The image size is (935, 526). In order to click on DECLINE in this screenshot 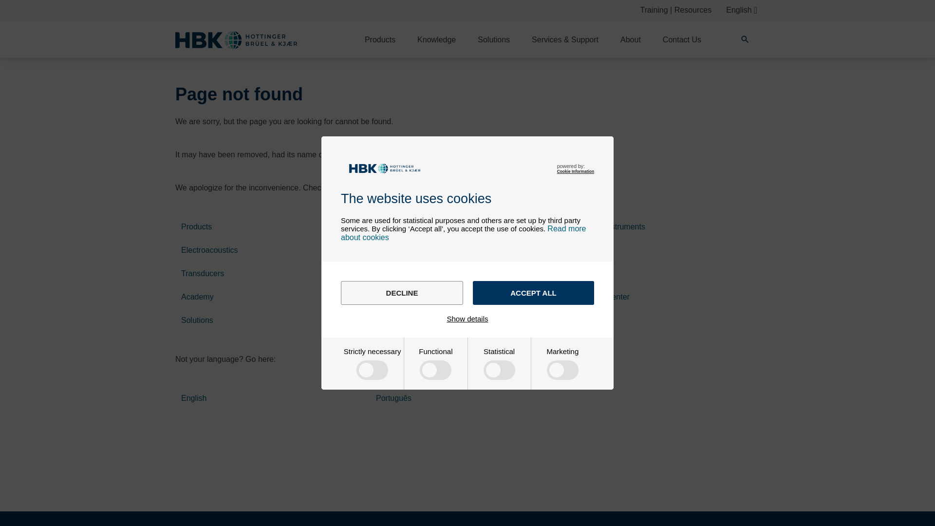, I will do `click(402, 293)`.